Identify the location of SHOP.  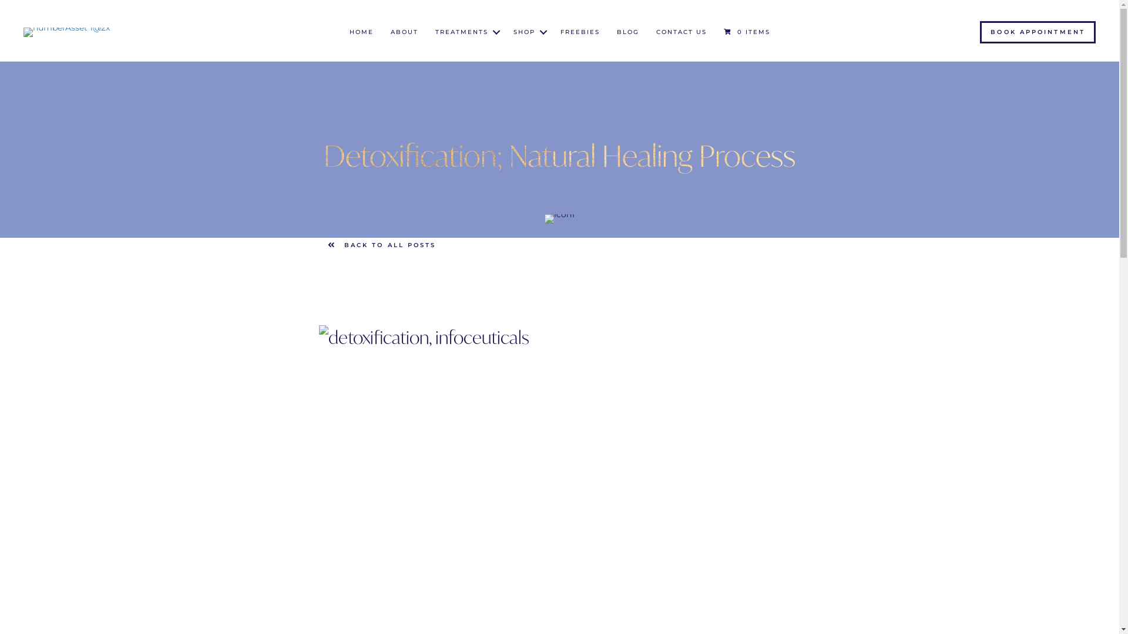
(529, 32).